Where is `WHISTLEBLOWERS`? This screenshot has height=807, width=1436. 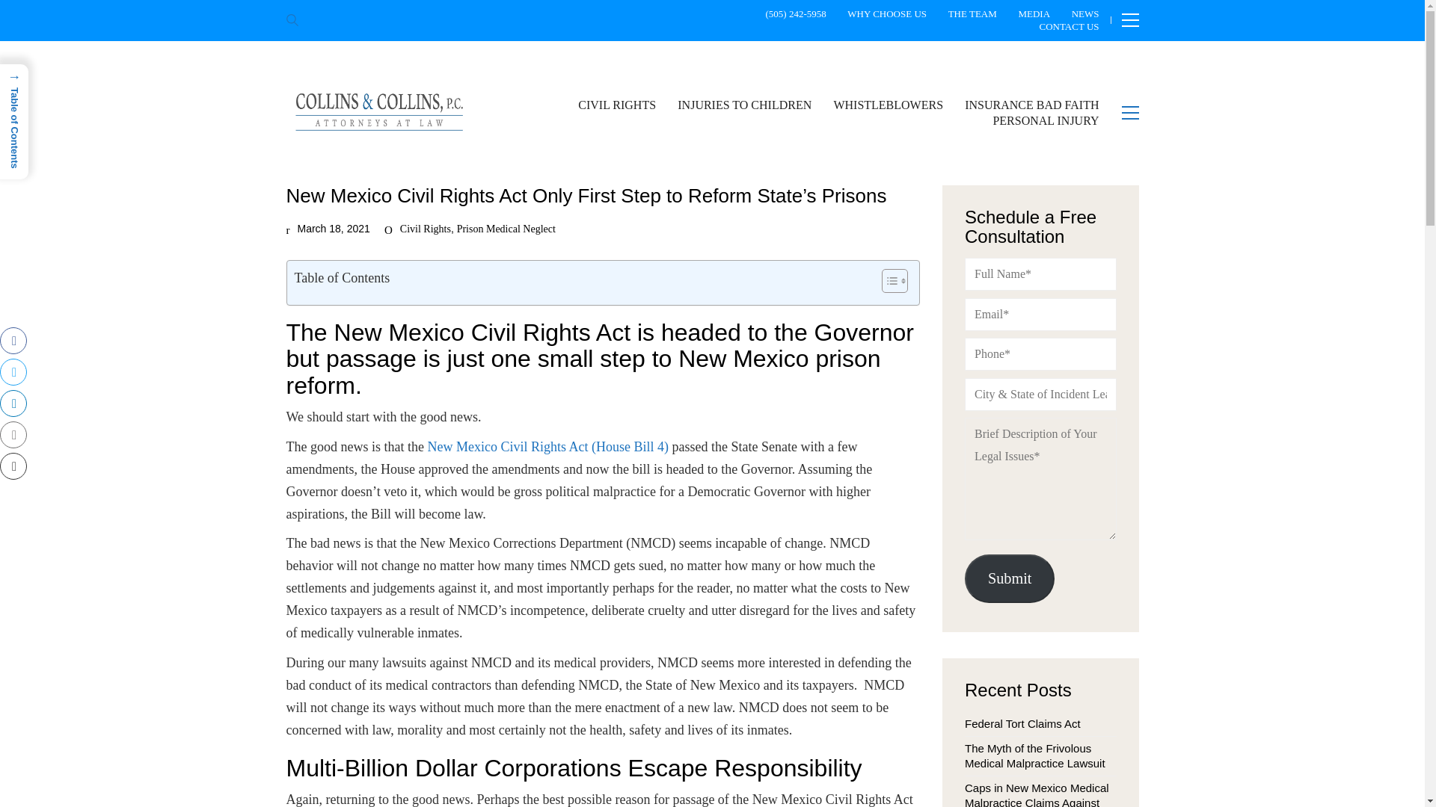
WHISTLEBLOWERS is located at coordinates (888, 105).